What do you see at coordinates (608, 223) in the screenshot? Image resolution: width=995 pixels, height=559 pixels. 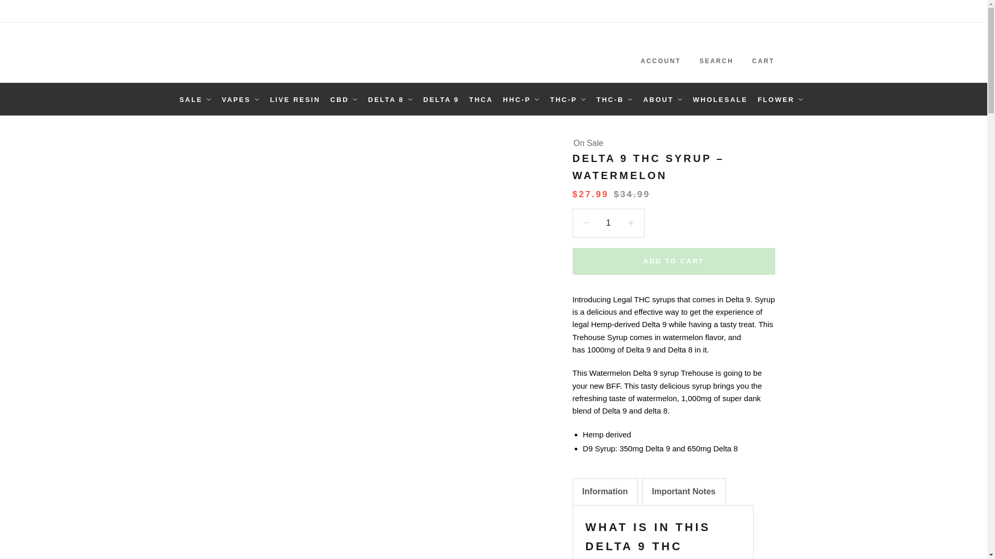 I see `Qty` at bounding box center [608, 223].